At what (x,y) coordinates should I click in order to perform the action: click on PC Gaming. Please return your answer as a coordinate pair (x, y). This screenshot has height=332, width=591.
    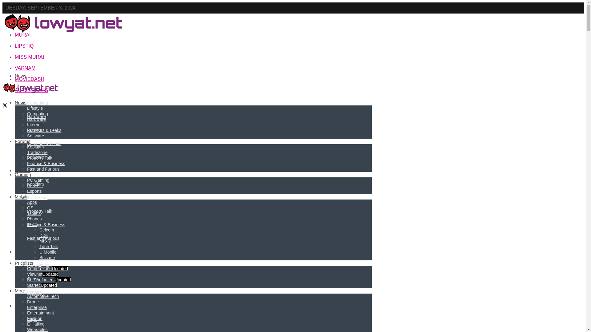
    Looking at the image, I should click on (38, 265).